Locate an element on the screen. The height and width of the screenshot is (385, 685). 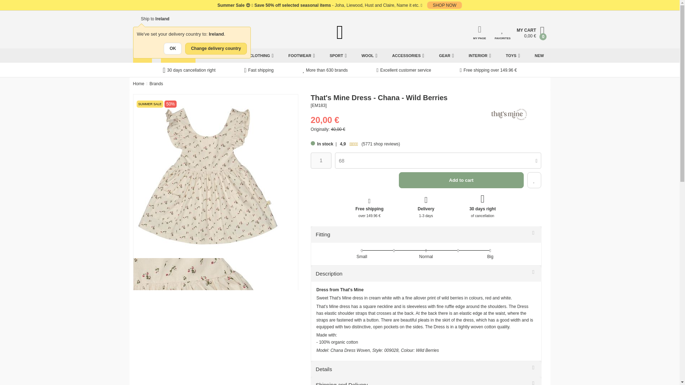
Excellent customer service is located at coordinates (403, 71).